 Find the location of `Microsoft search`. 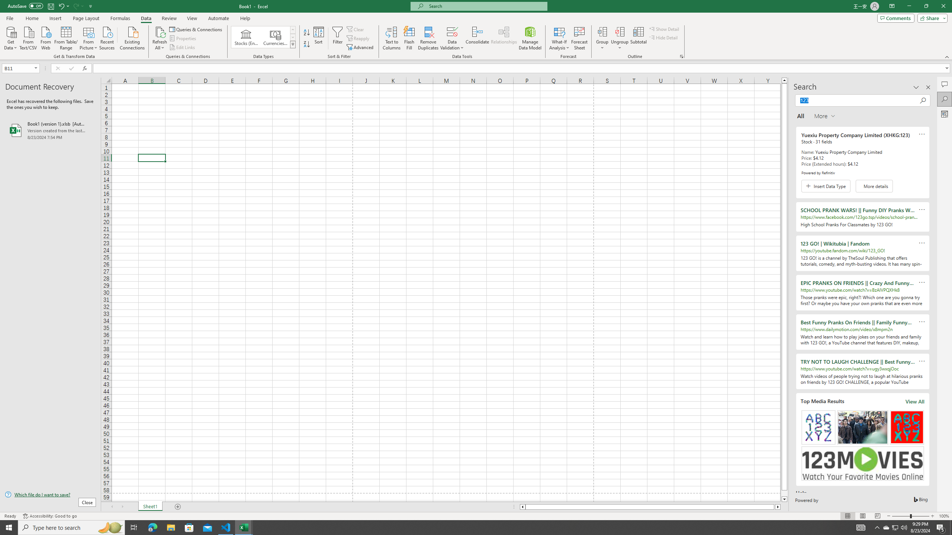

Microsoft search is located at coordinates (486, 6).